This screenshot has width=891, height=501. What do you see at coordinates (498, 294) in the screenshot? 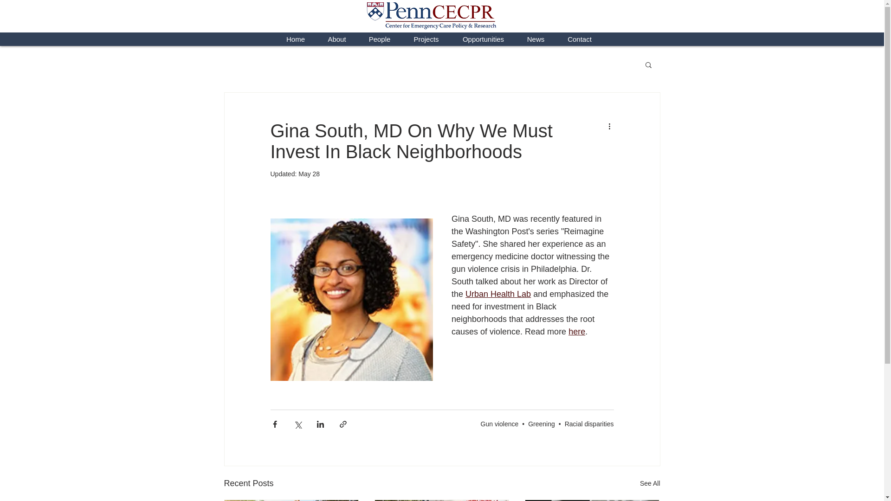
I see `Urban Health Lab` at bounding box center [498, 294].